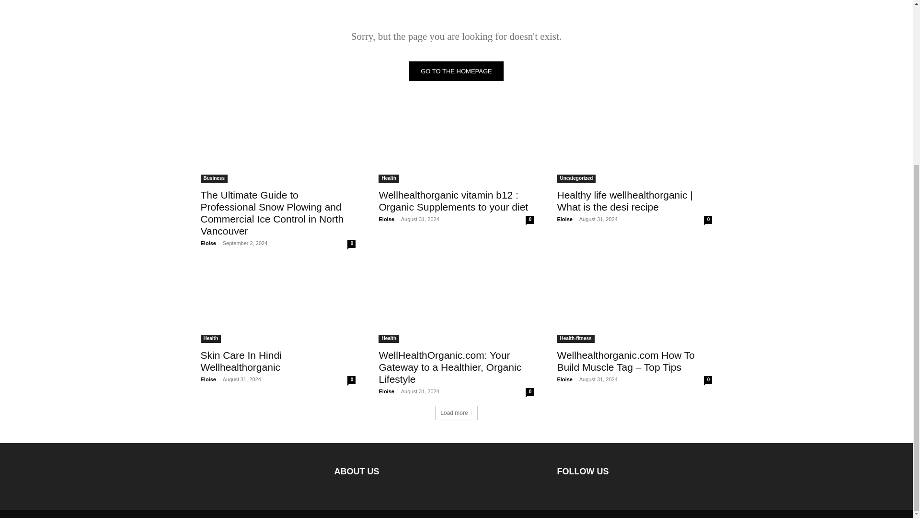 The image size is (920, 518). Describe the element at coordinates (389, 339) in the screenshot. I see `Health` at that location.